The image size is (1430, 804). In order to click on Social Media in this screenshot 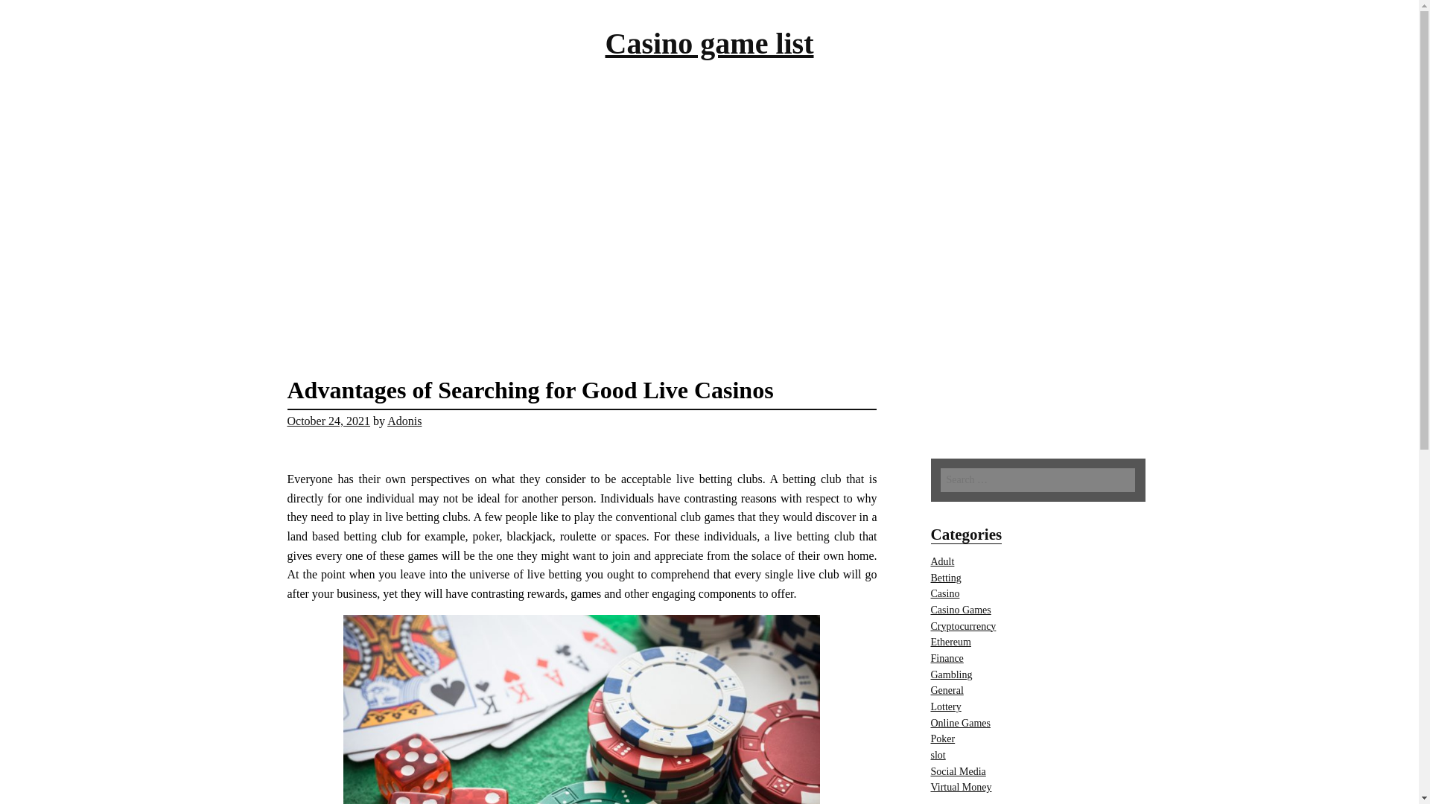, I will do `click(958, 771)`.